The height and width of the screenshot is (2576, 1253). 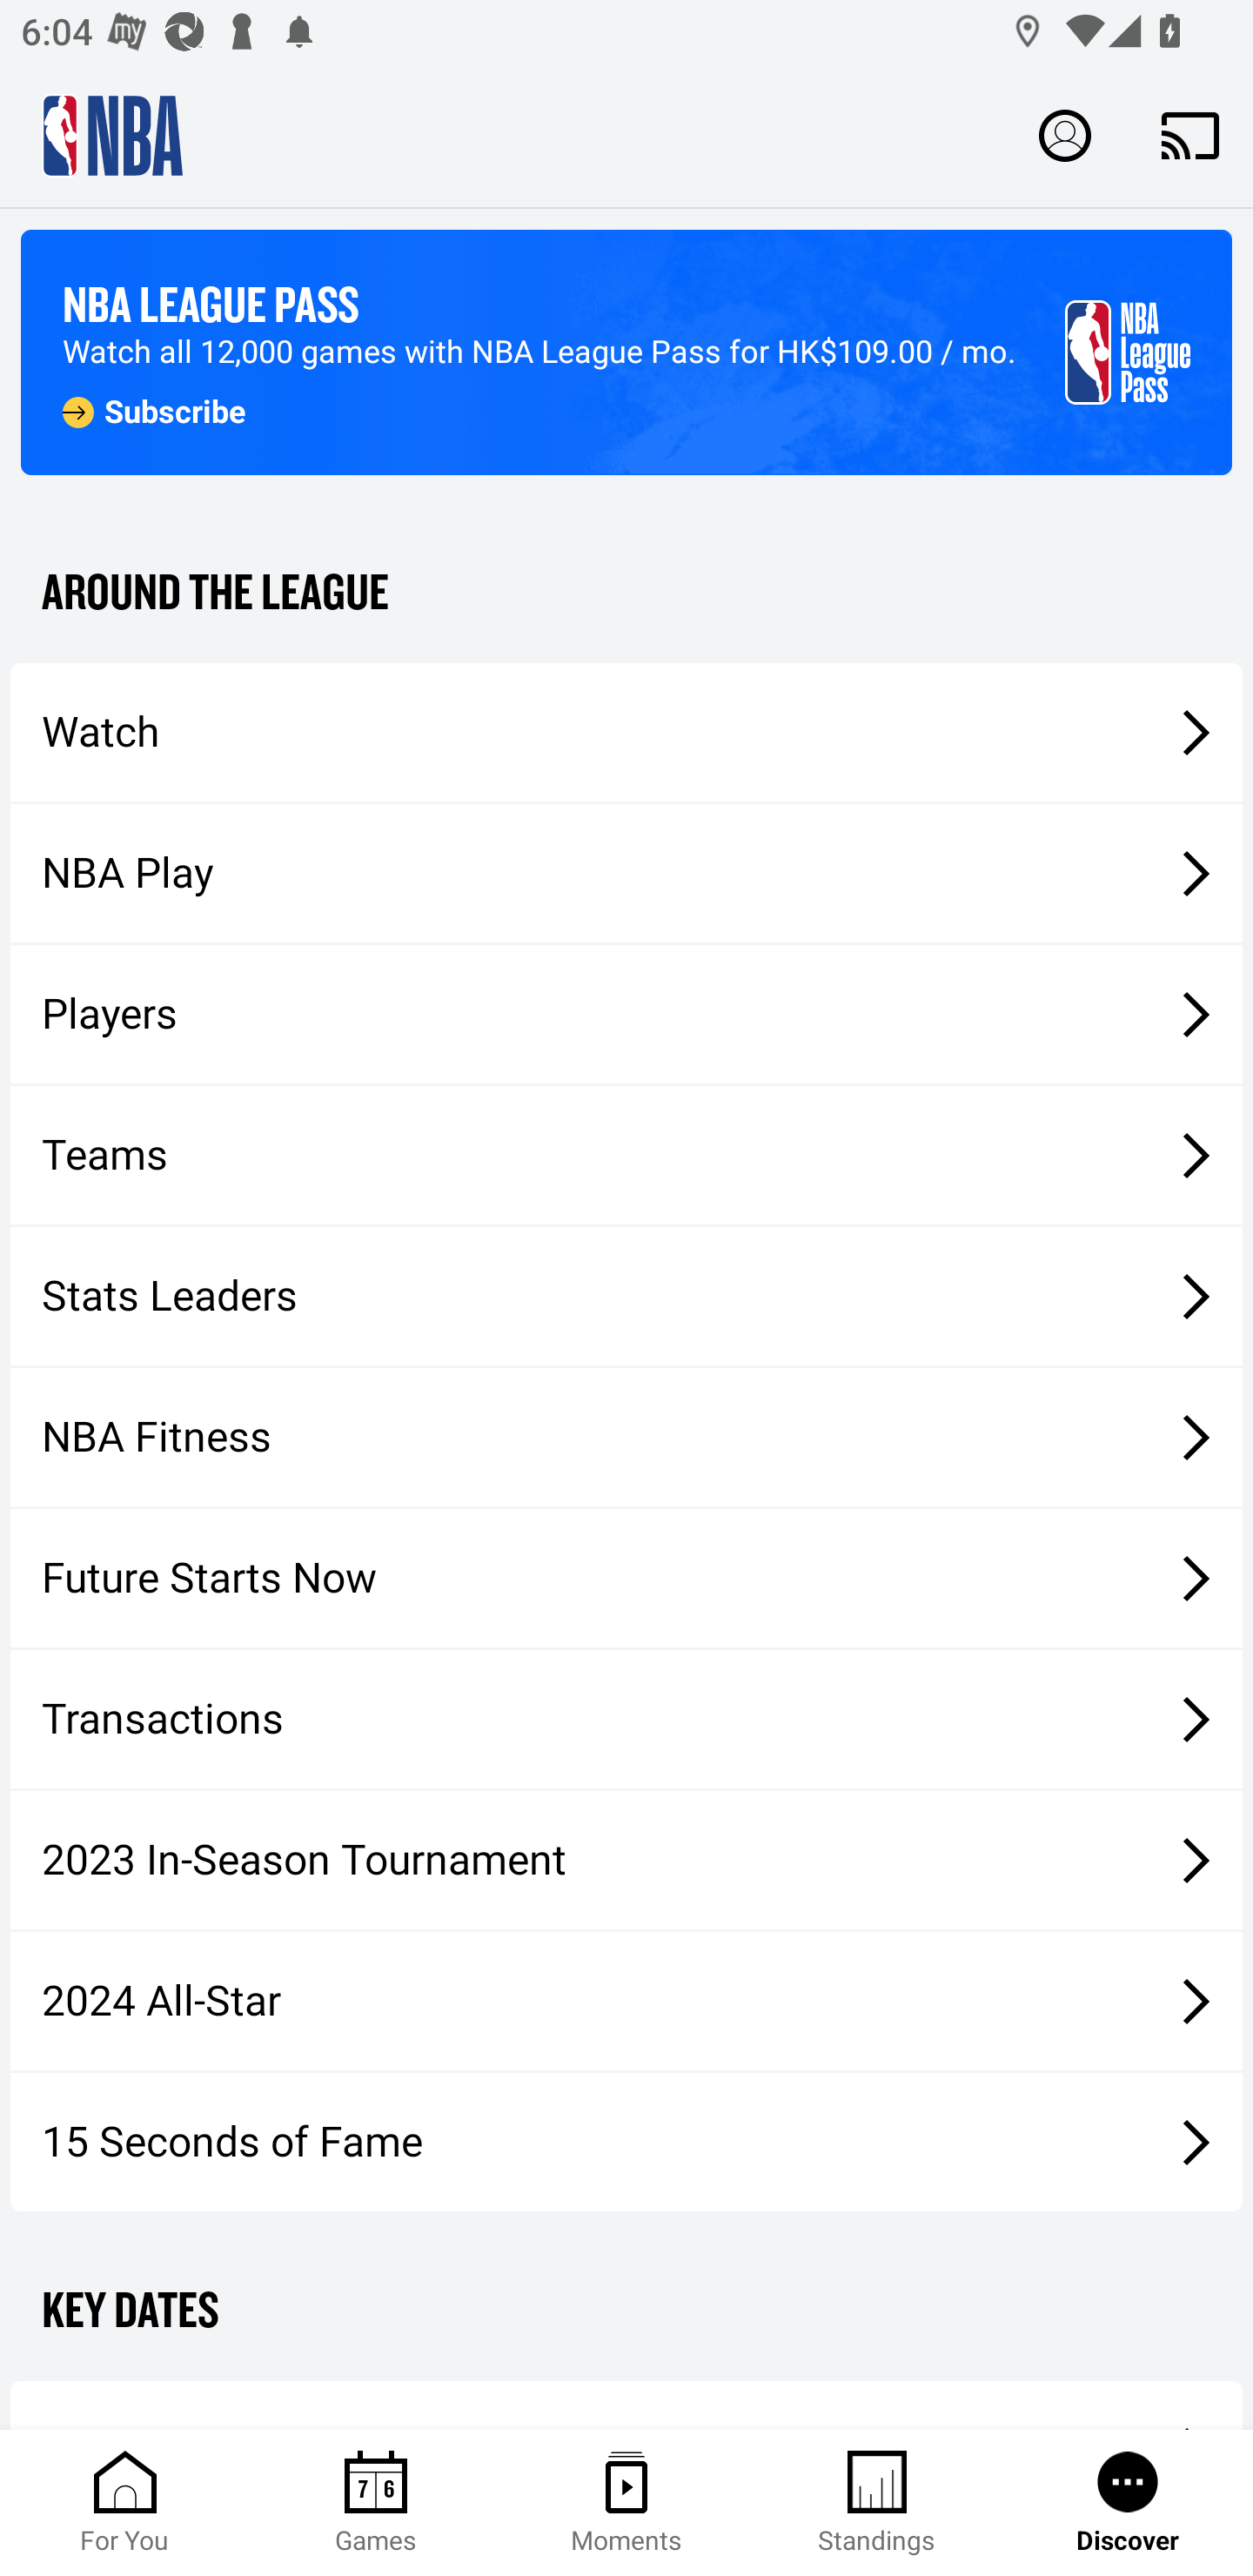 I want to click on NBA Play, so click(x=626, y=873).